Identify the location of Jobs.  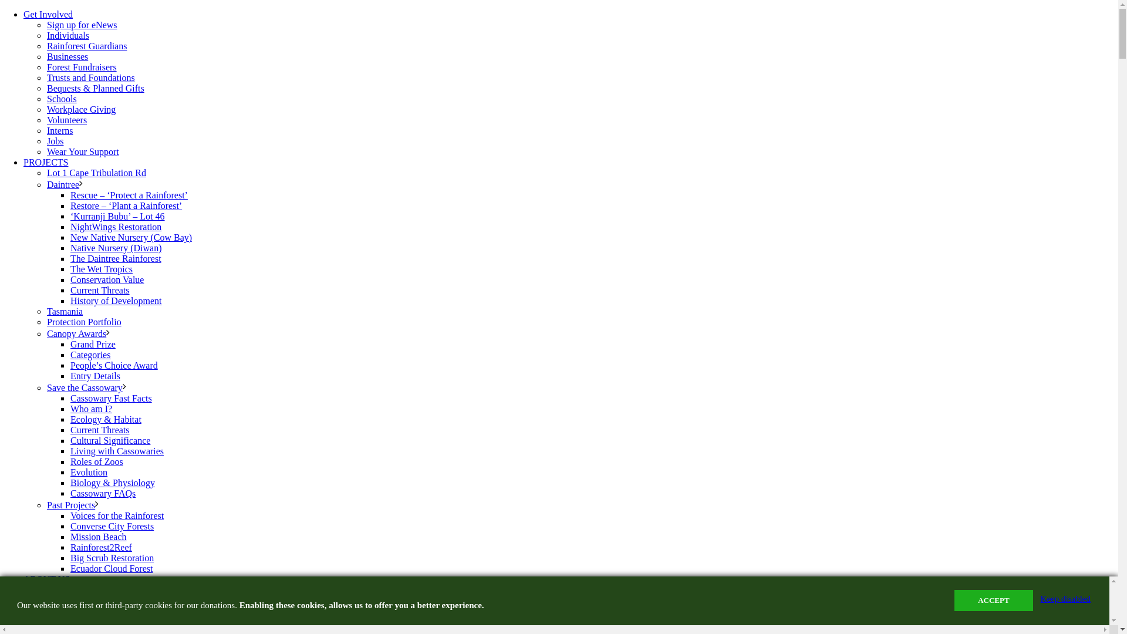
(55, 139).